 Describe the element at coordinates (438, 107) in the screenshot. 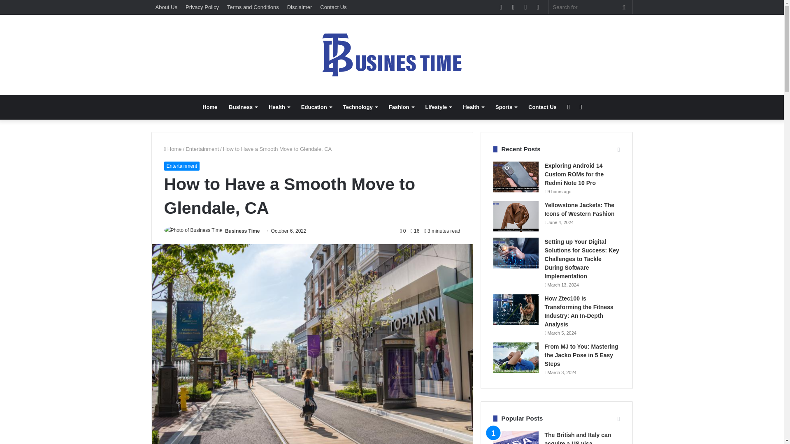

I see `Lifestyle` at that location.